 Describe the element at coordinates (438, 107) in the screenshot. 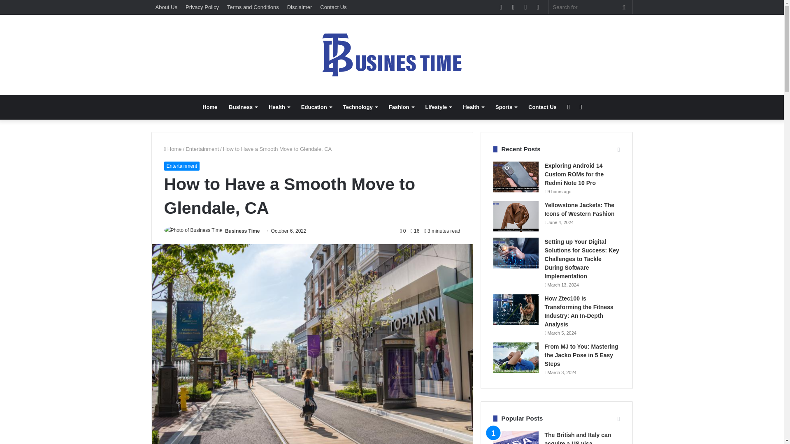

I see `Lifestyle` at that location.